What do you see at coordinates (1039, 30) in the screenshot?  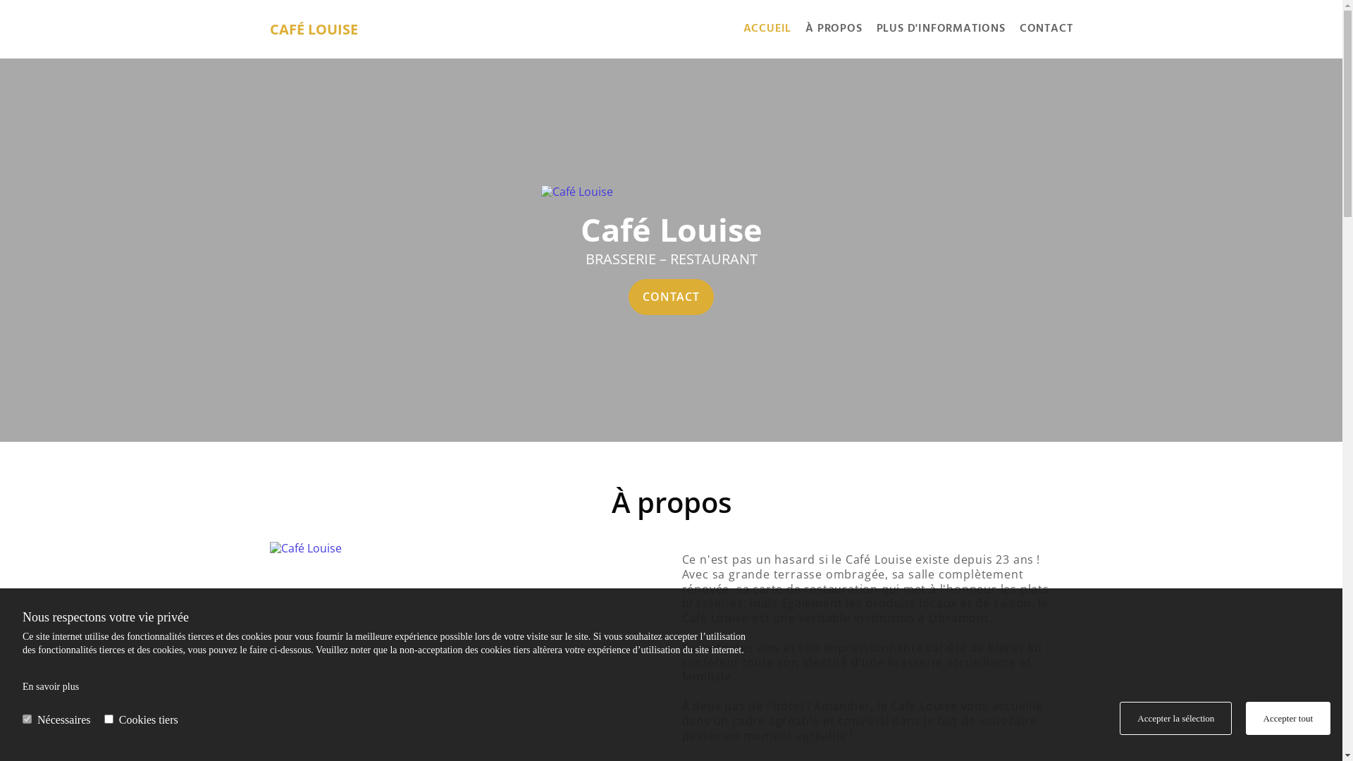 I see `CONTACT` at bounding box center [1039, 30].